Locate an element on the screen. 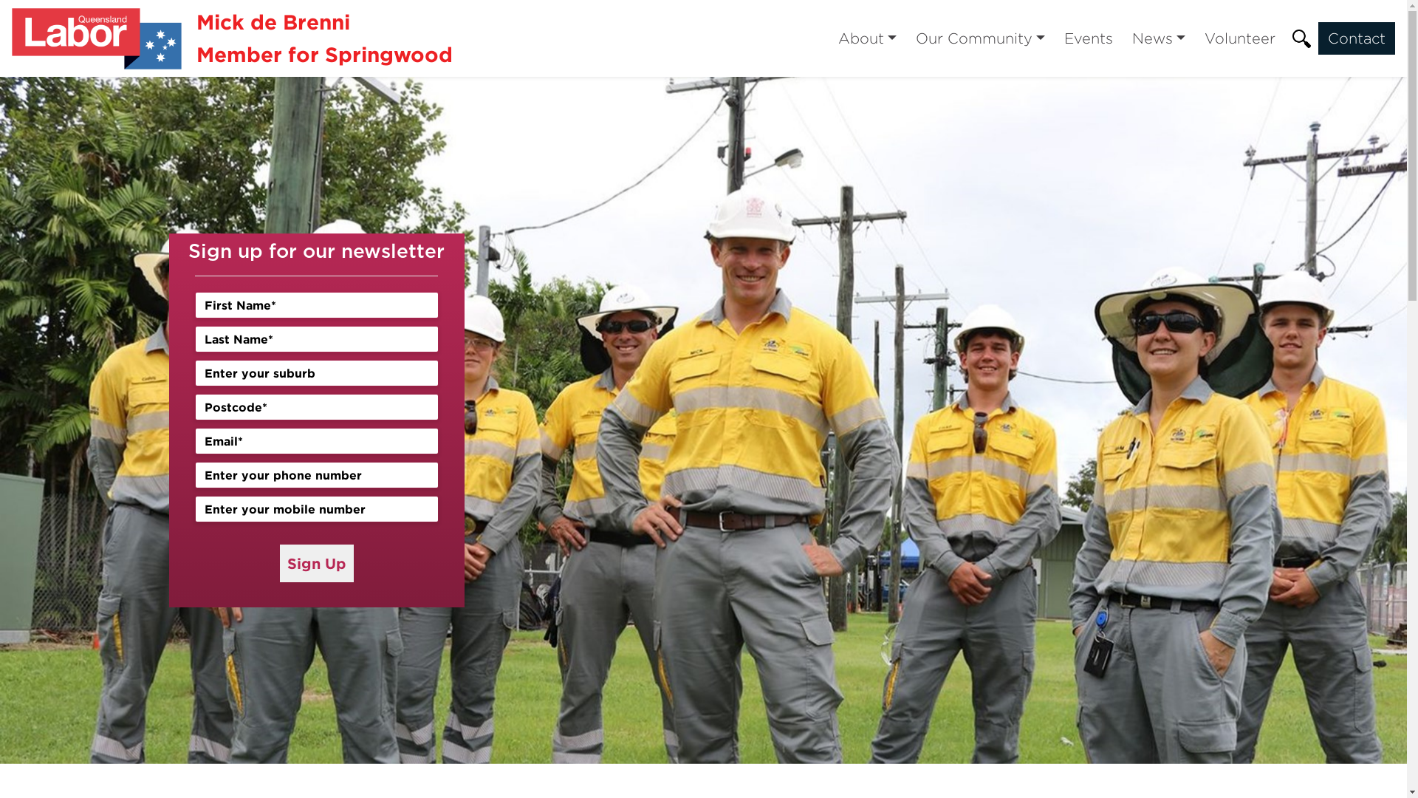 The image size is (1418, 798). Events is located at coordinates (1089, 38).